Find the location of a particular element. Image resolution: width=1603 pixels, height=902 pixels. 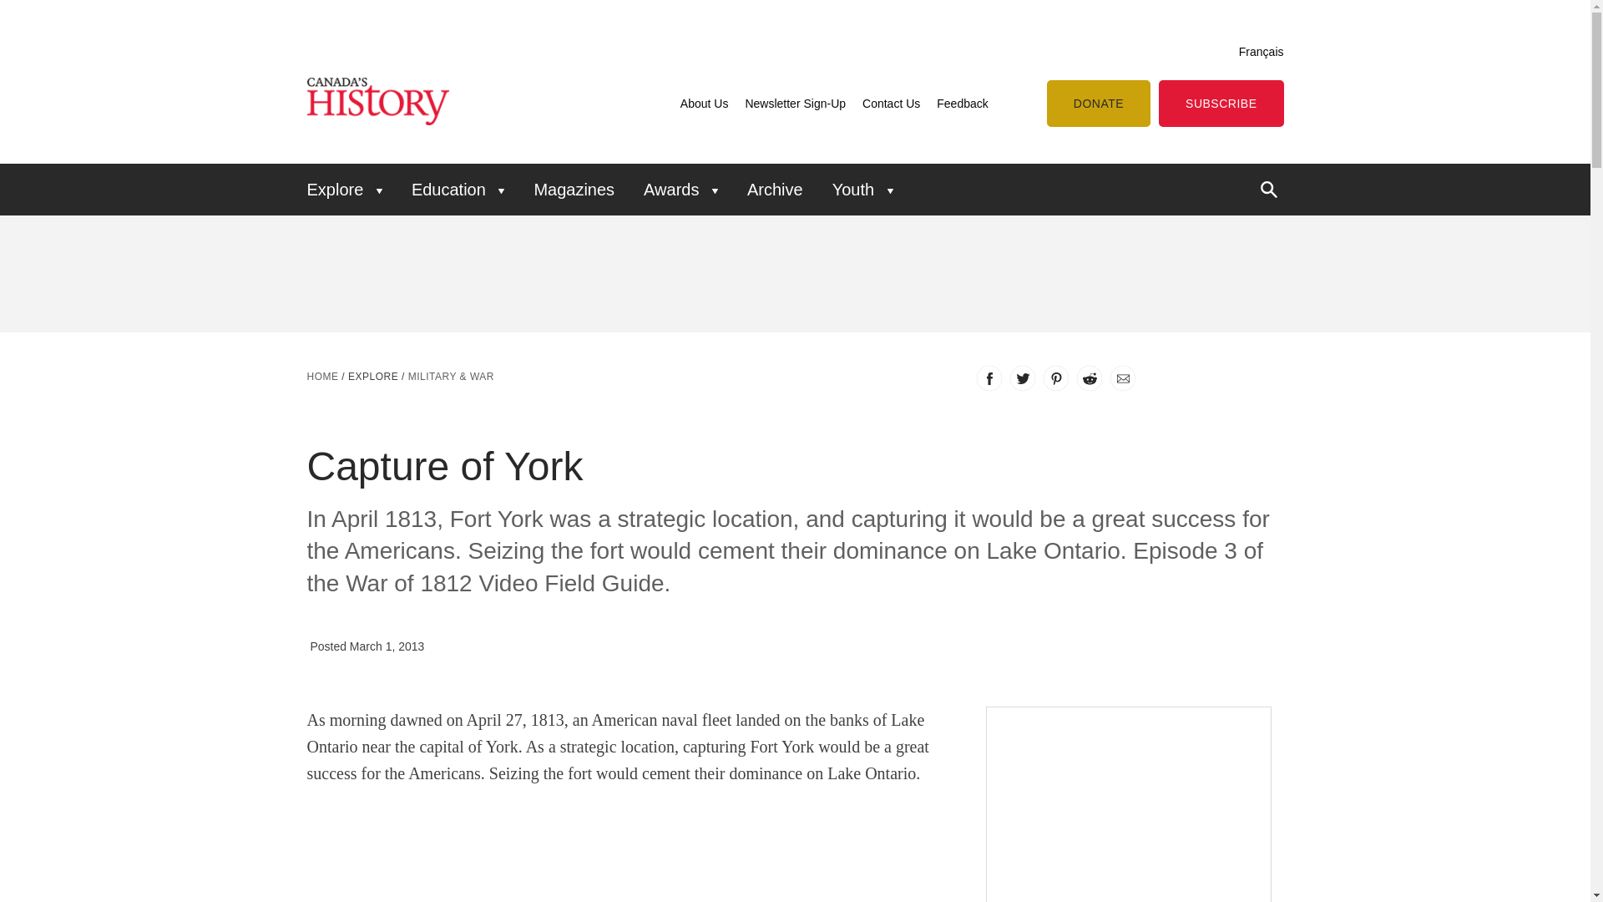

Education is located at coordinates (458, 189).